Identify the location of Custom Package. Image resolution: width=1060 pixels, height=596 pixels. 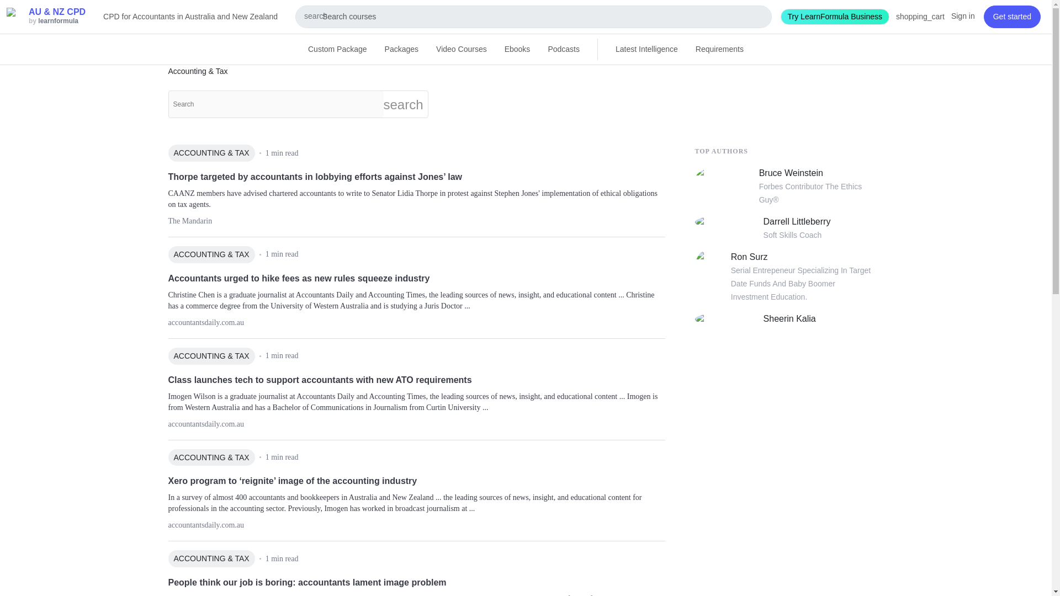
(337, 50).